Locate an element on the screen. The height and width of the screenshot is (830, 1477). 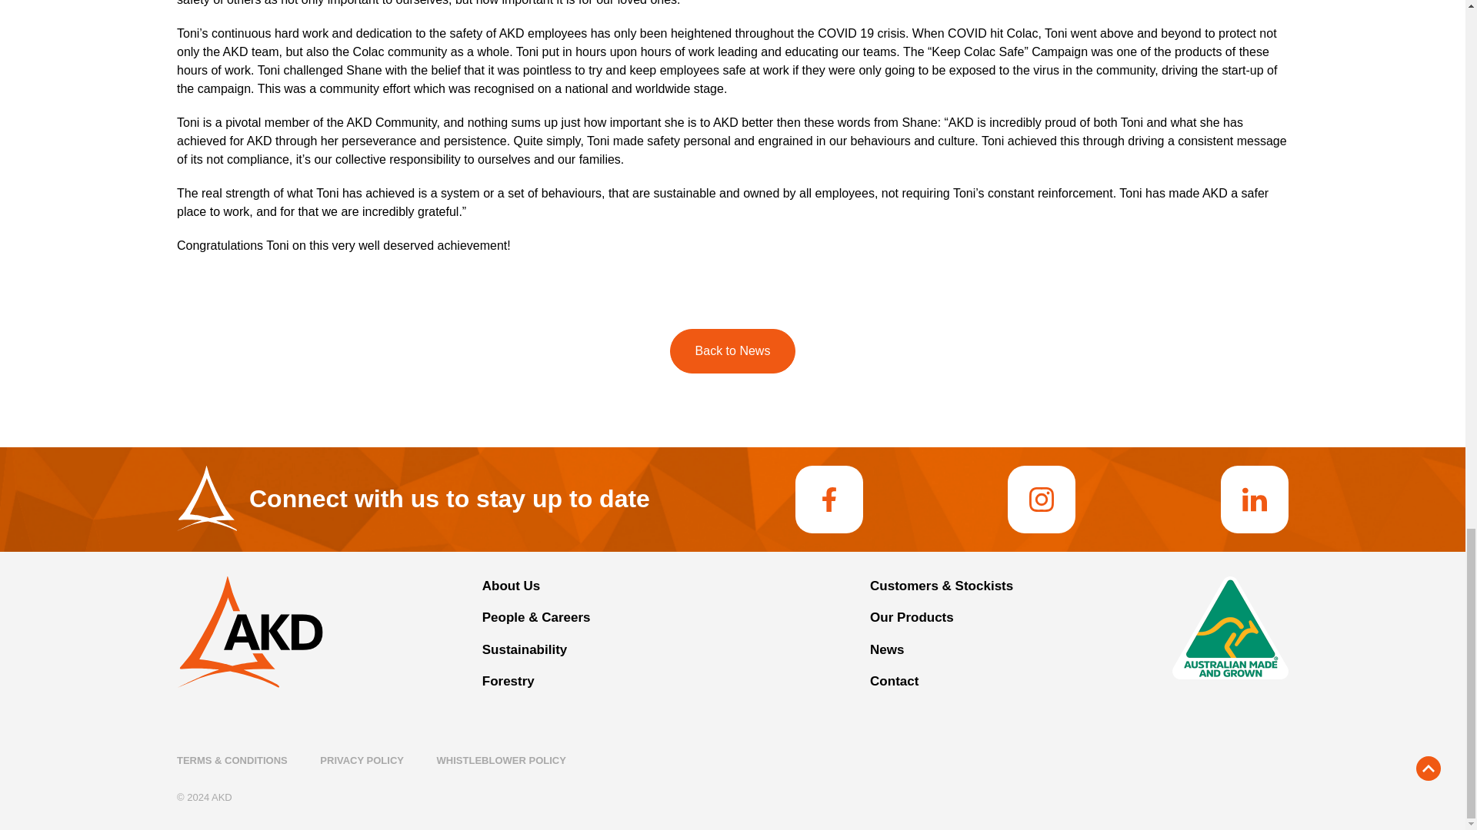
Back to News is located at coordinates (732, 350).